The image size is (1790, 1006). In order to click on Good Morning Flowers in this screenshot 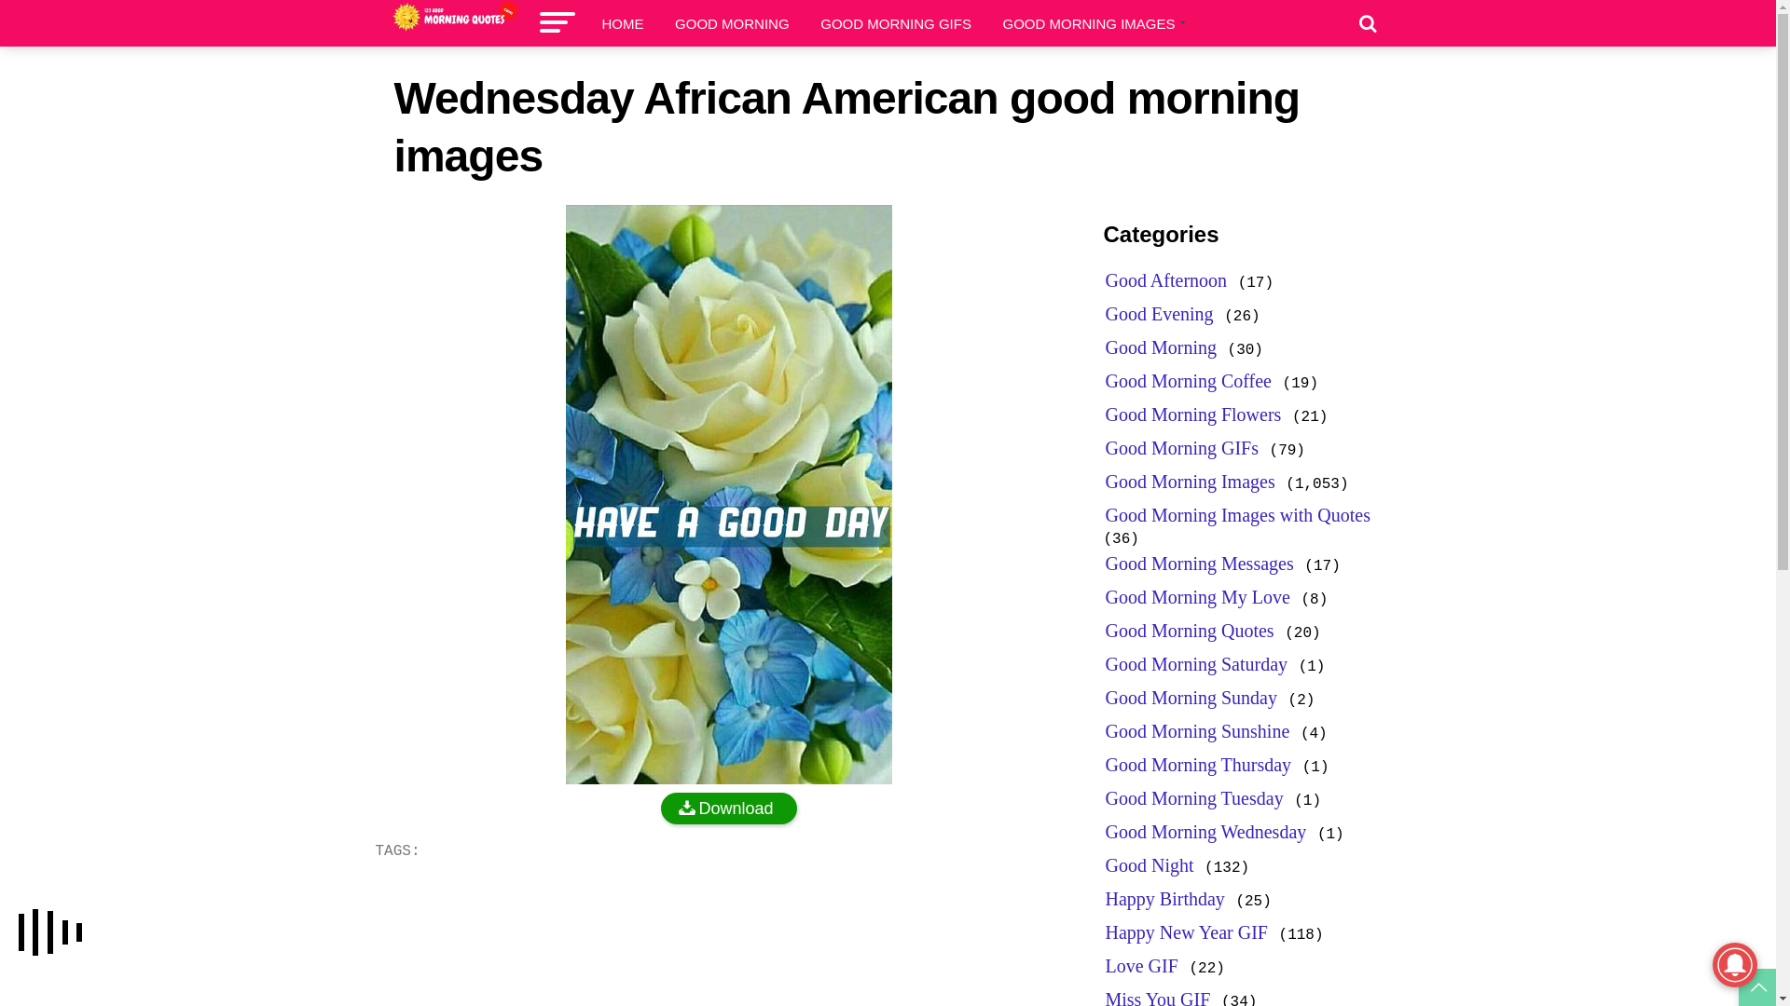, I will do `click(1193, 415)`.